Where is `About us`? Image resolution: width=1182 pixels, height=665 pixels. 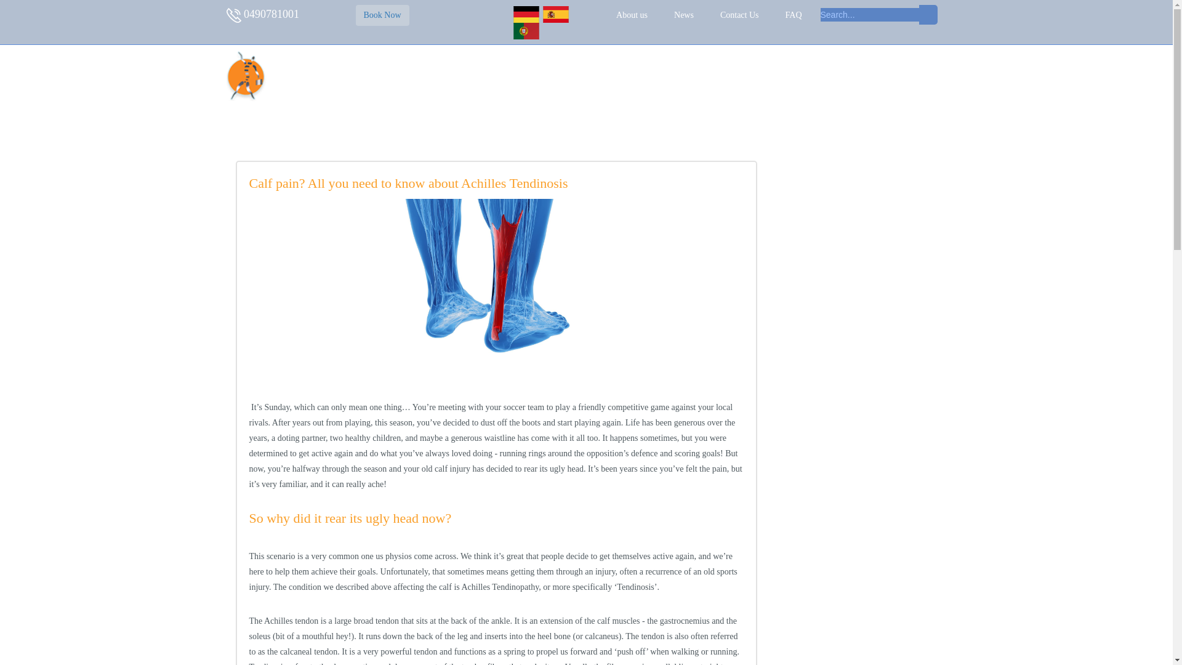 About us is located at coordinates (632, 15).